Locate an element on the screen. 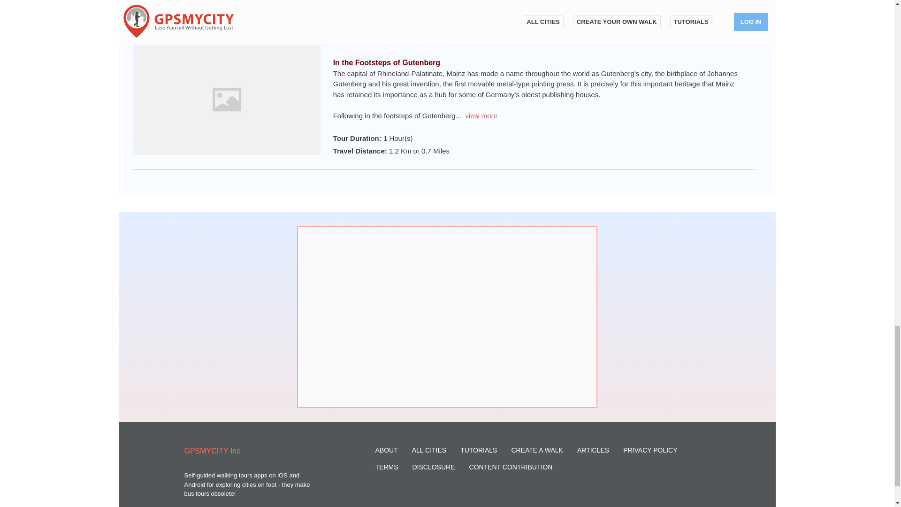  view more is located at coordinates (481, 115).